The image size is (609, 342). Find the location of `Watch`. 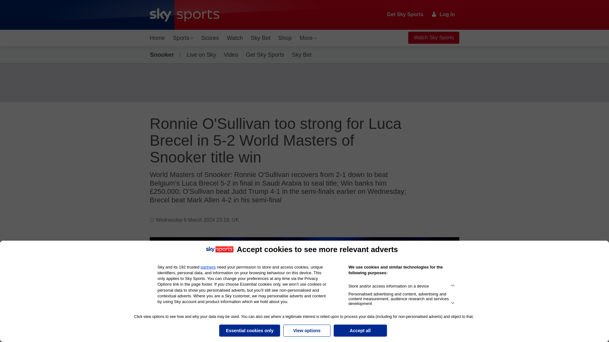

Watch is located at coordinates (235, 38).